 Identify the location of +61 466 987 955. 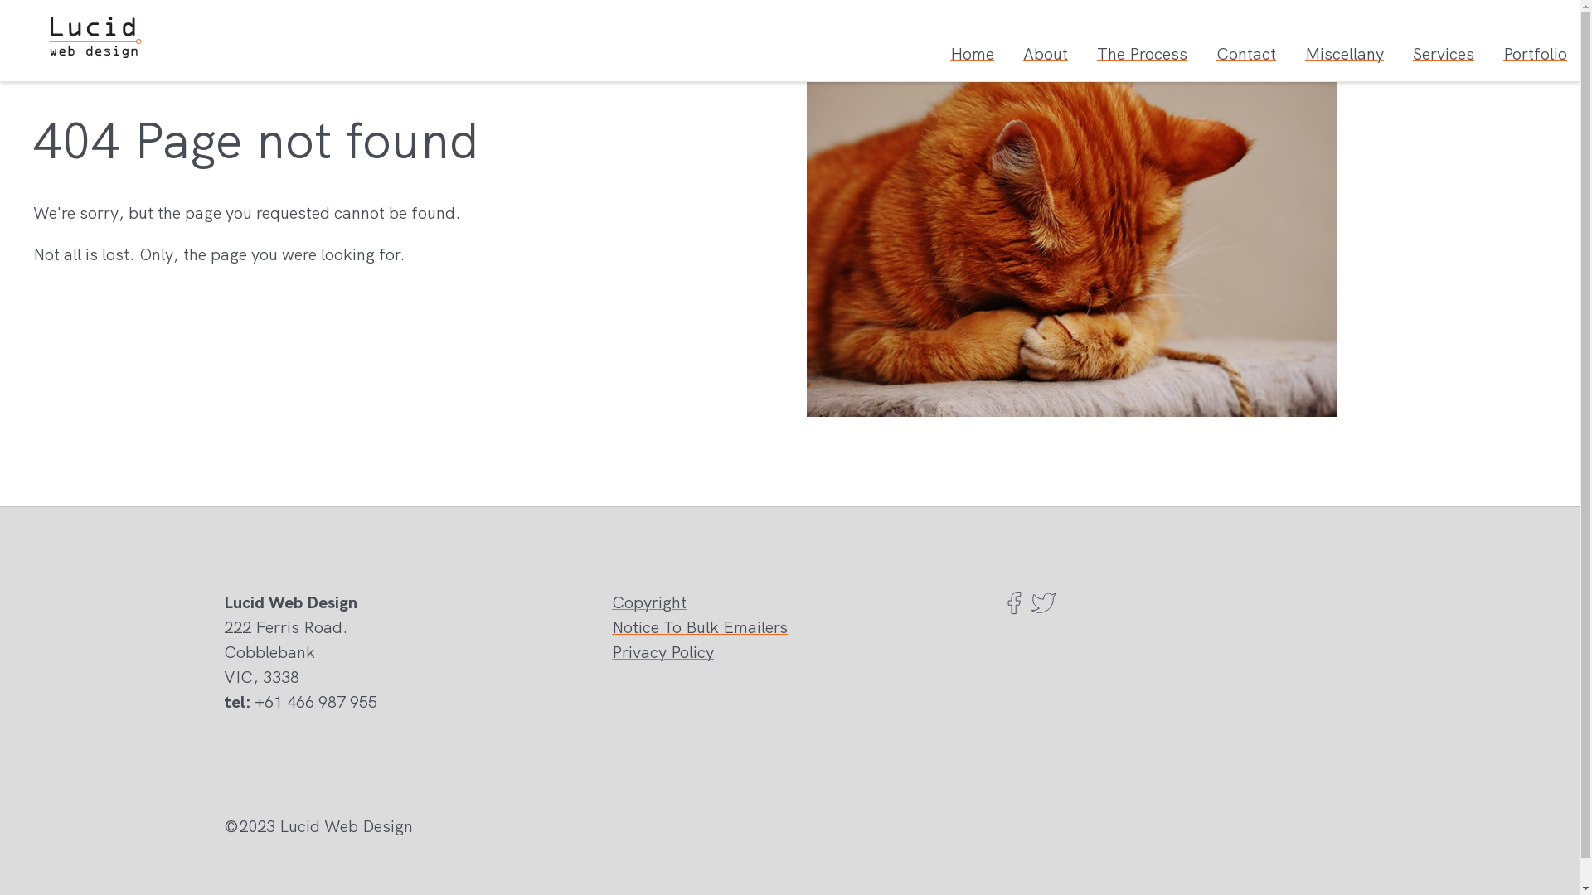
(315, 702).